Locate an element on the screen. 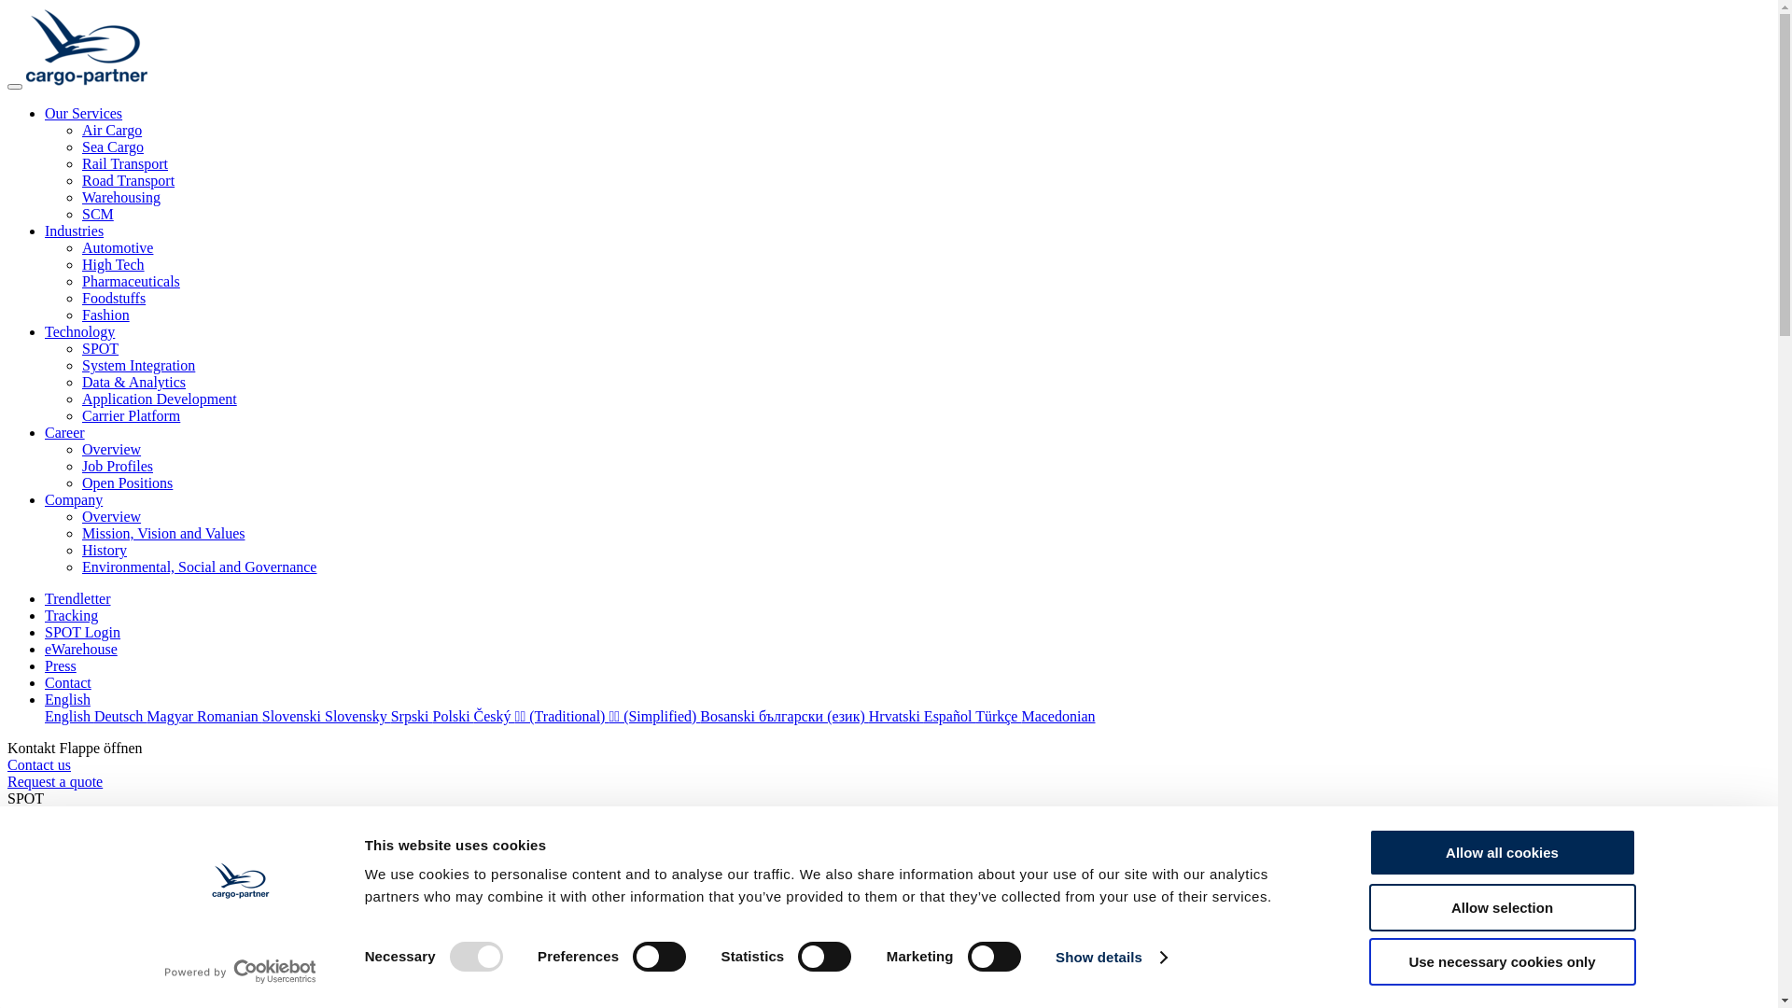 This screenshot has width=1792, height=1008. Press is located at coordinates (61, 666).